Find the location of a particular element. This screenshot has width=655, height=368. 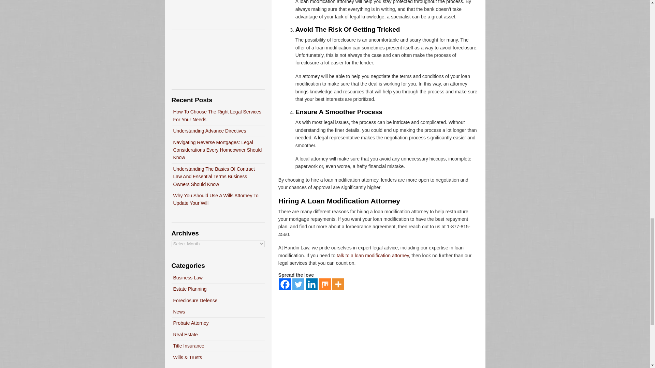

How To Choose The Right Legal Services For Your Needs is located at coordinates (217, 115).